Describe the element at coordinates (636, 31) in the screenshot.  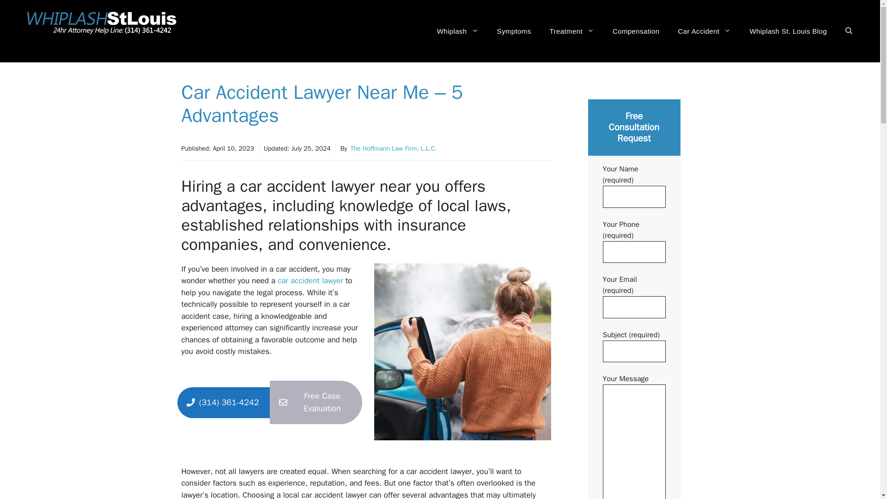
I see `Compensation` at that location.